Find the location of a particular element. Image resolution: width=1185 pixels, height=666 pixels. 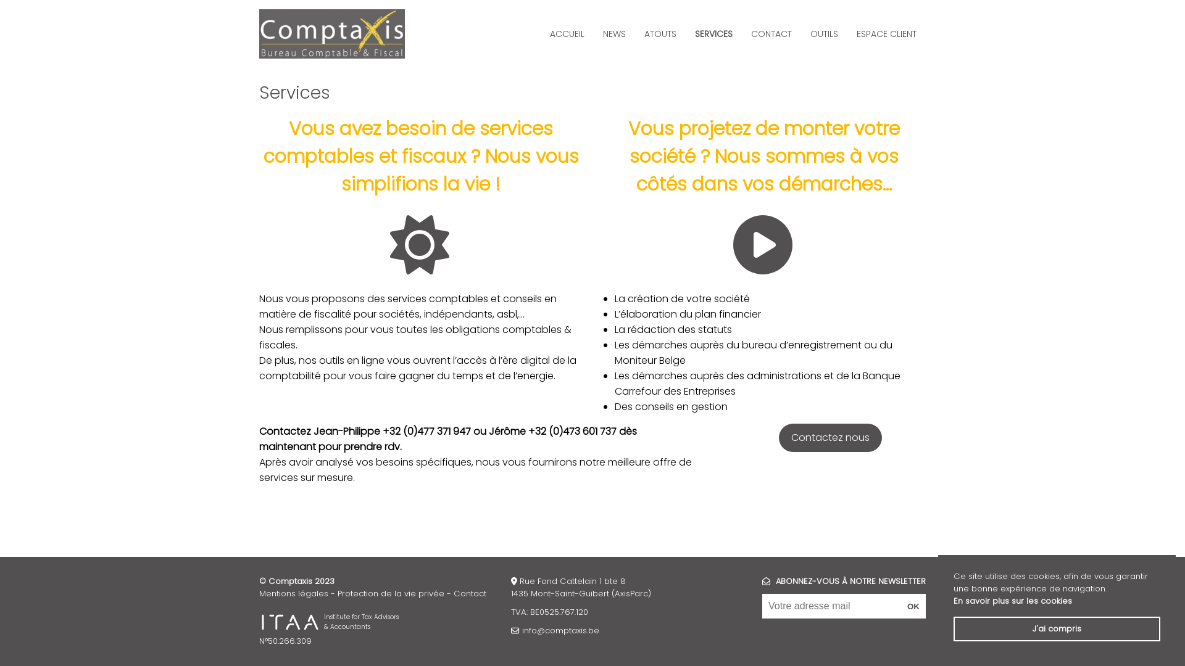

ACCUEIL is located at coordinates (567, 33).